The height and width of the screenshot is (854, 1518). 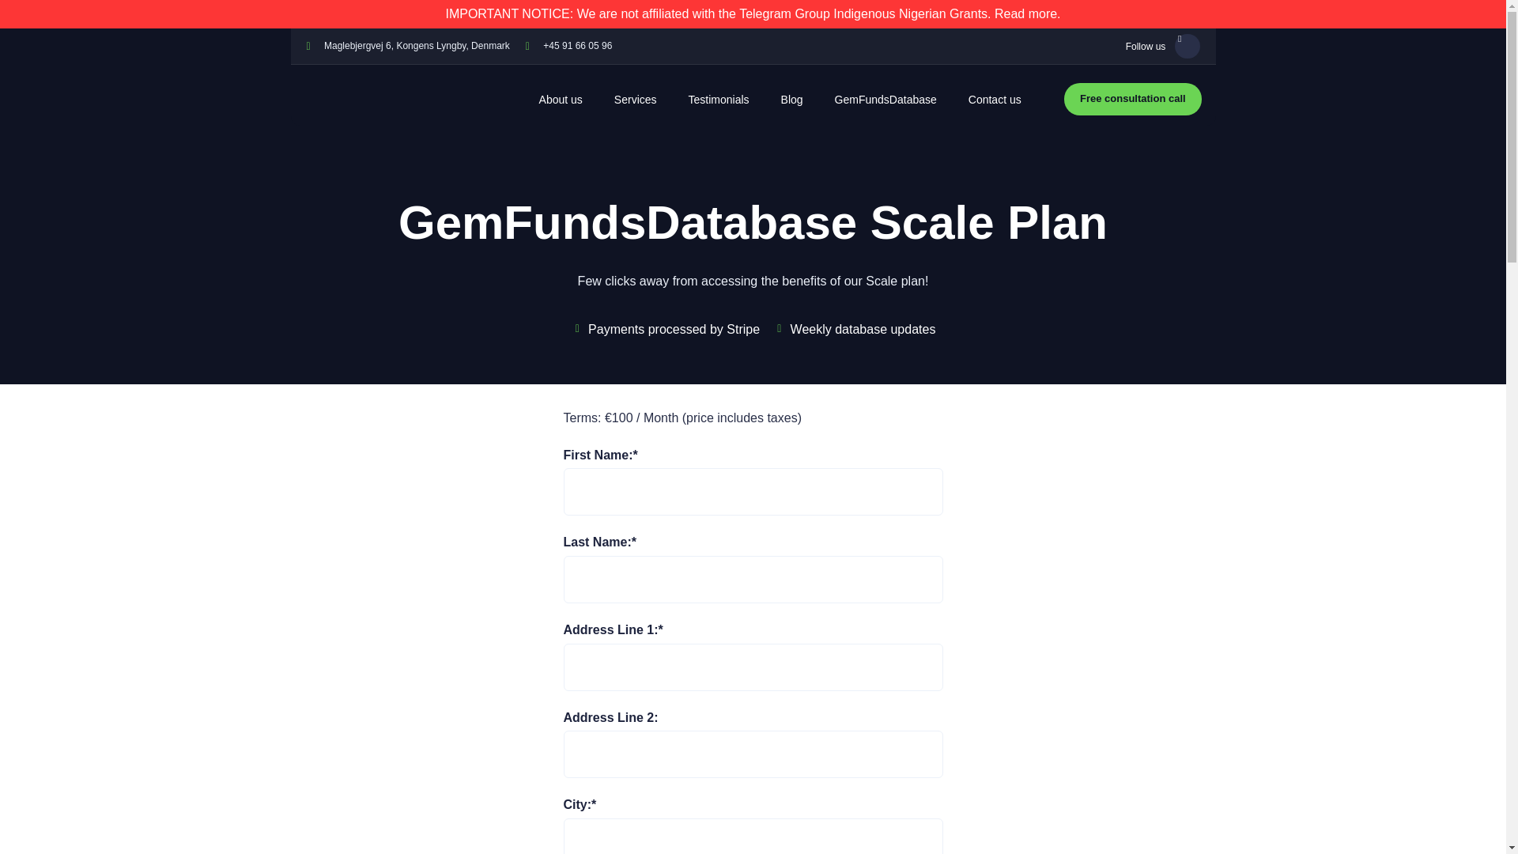 What do you see at coordinates (1132, 98) in the screenshot?
I see `Free consultation call` at bounding box center [1132, 98].